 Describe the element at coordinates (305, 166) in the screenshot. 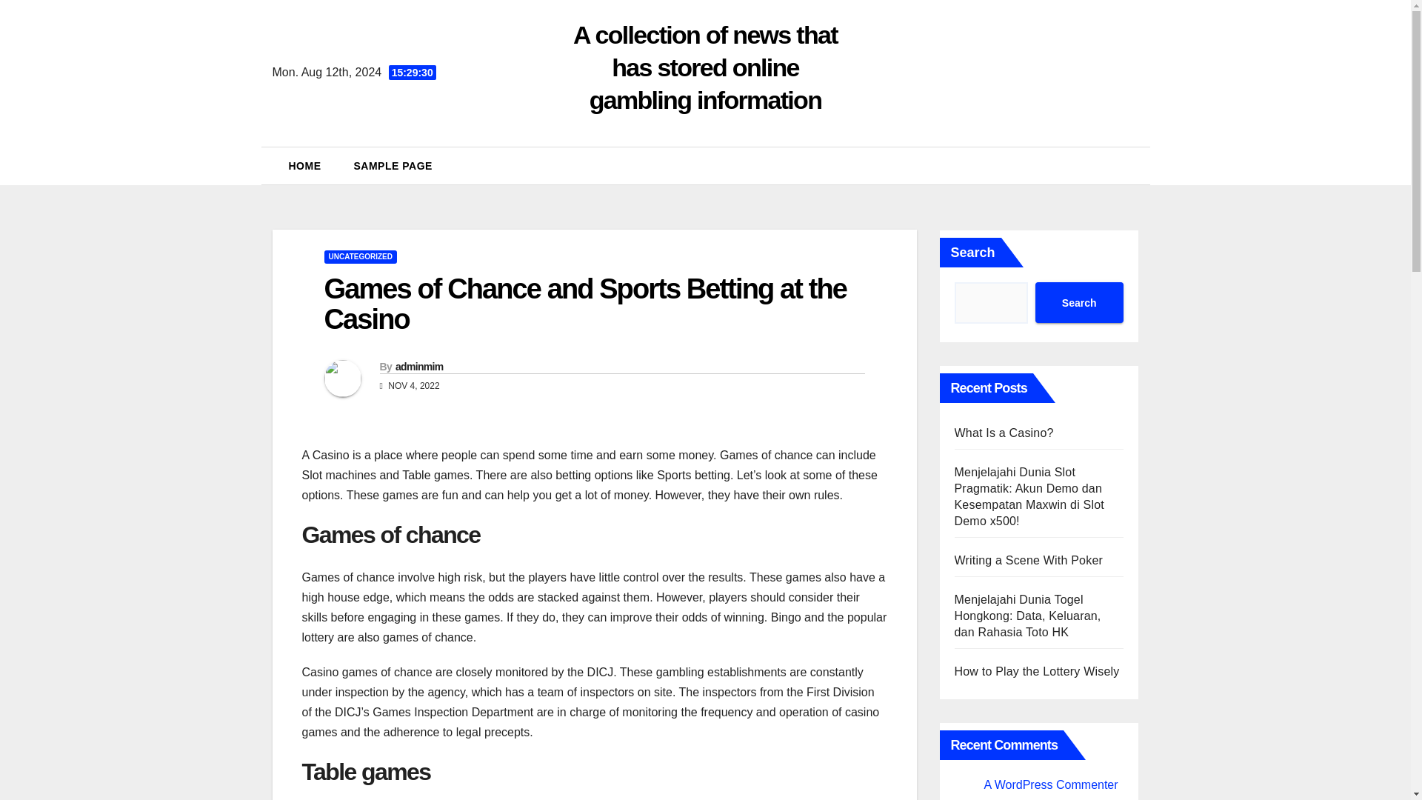

I see `Home` at that location.